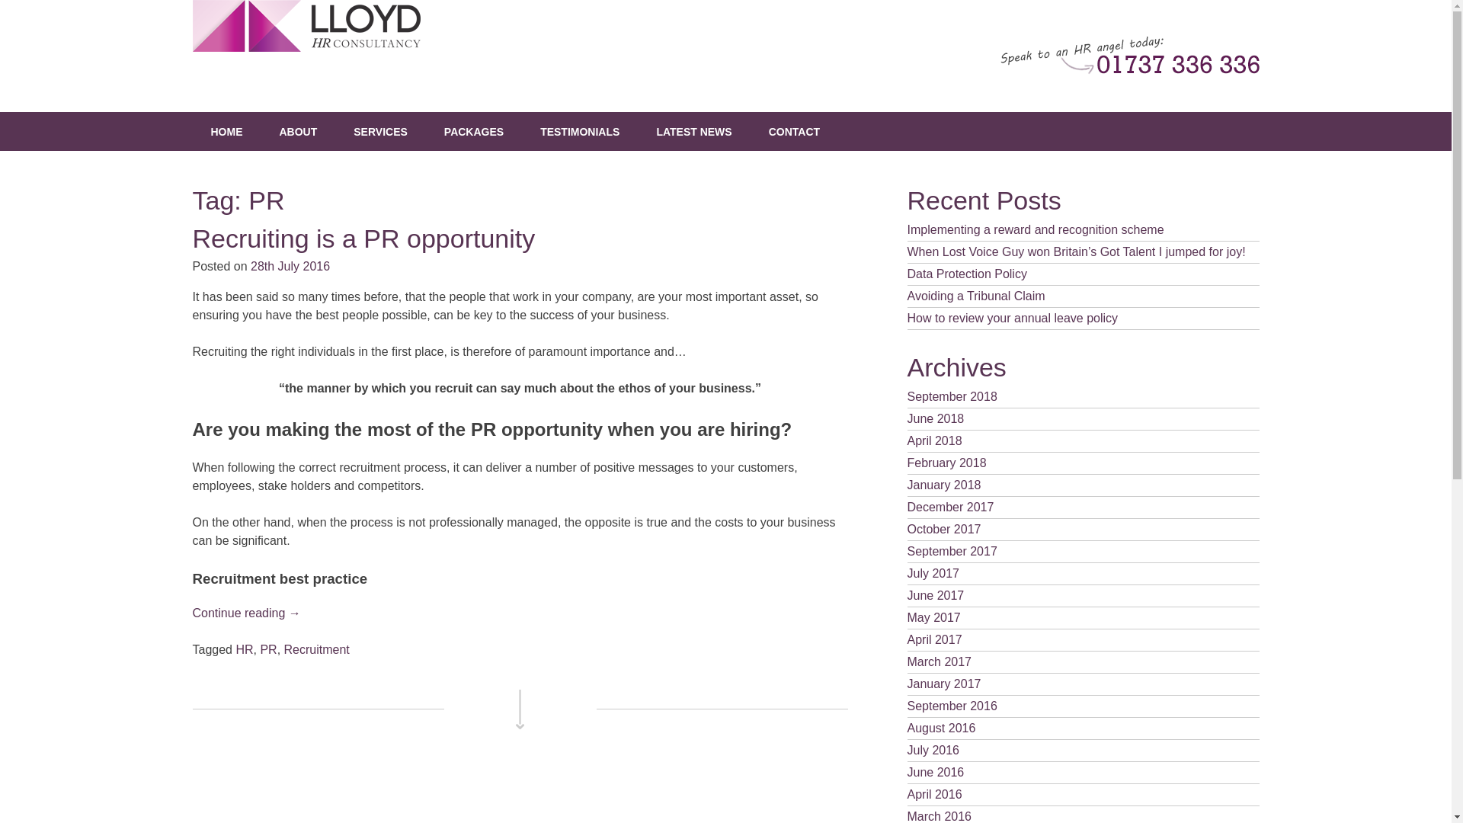  I want to click on CONTACT, so click(794, 131).